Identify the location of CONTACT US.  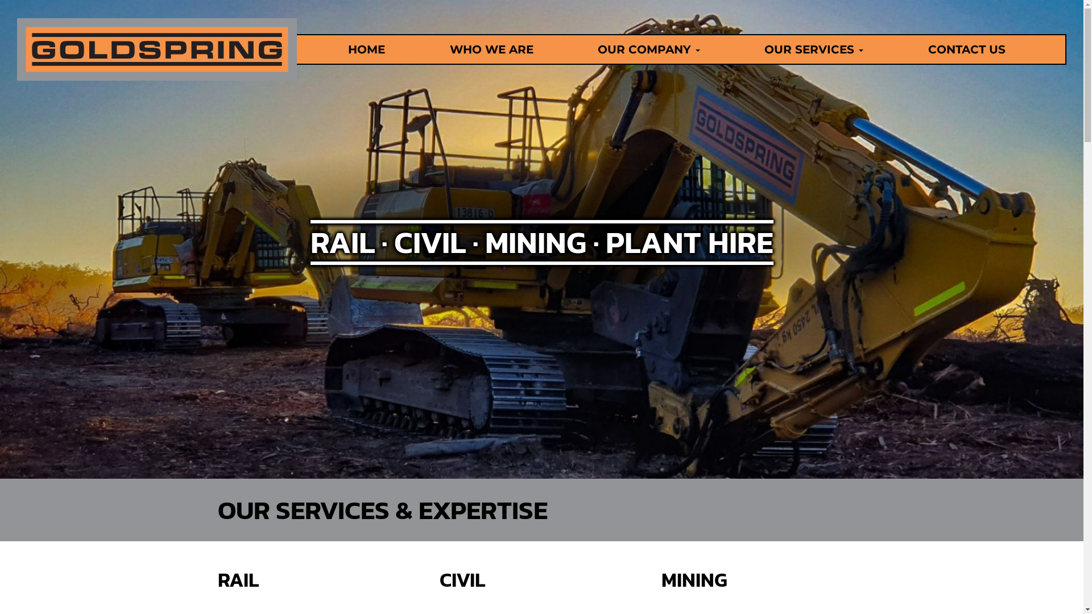
(967, 49).